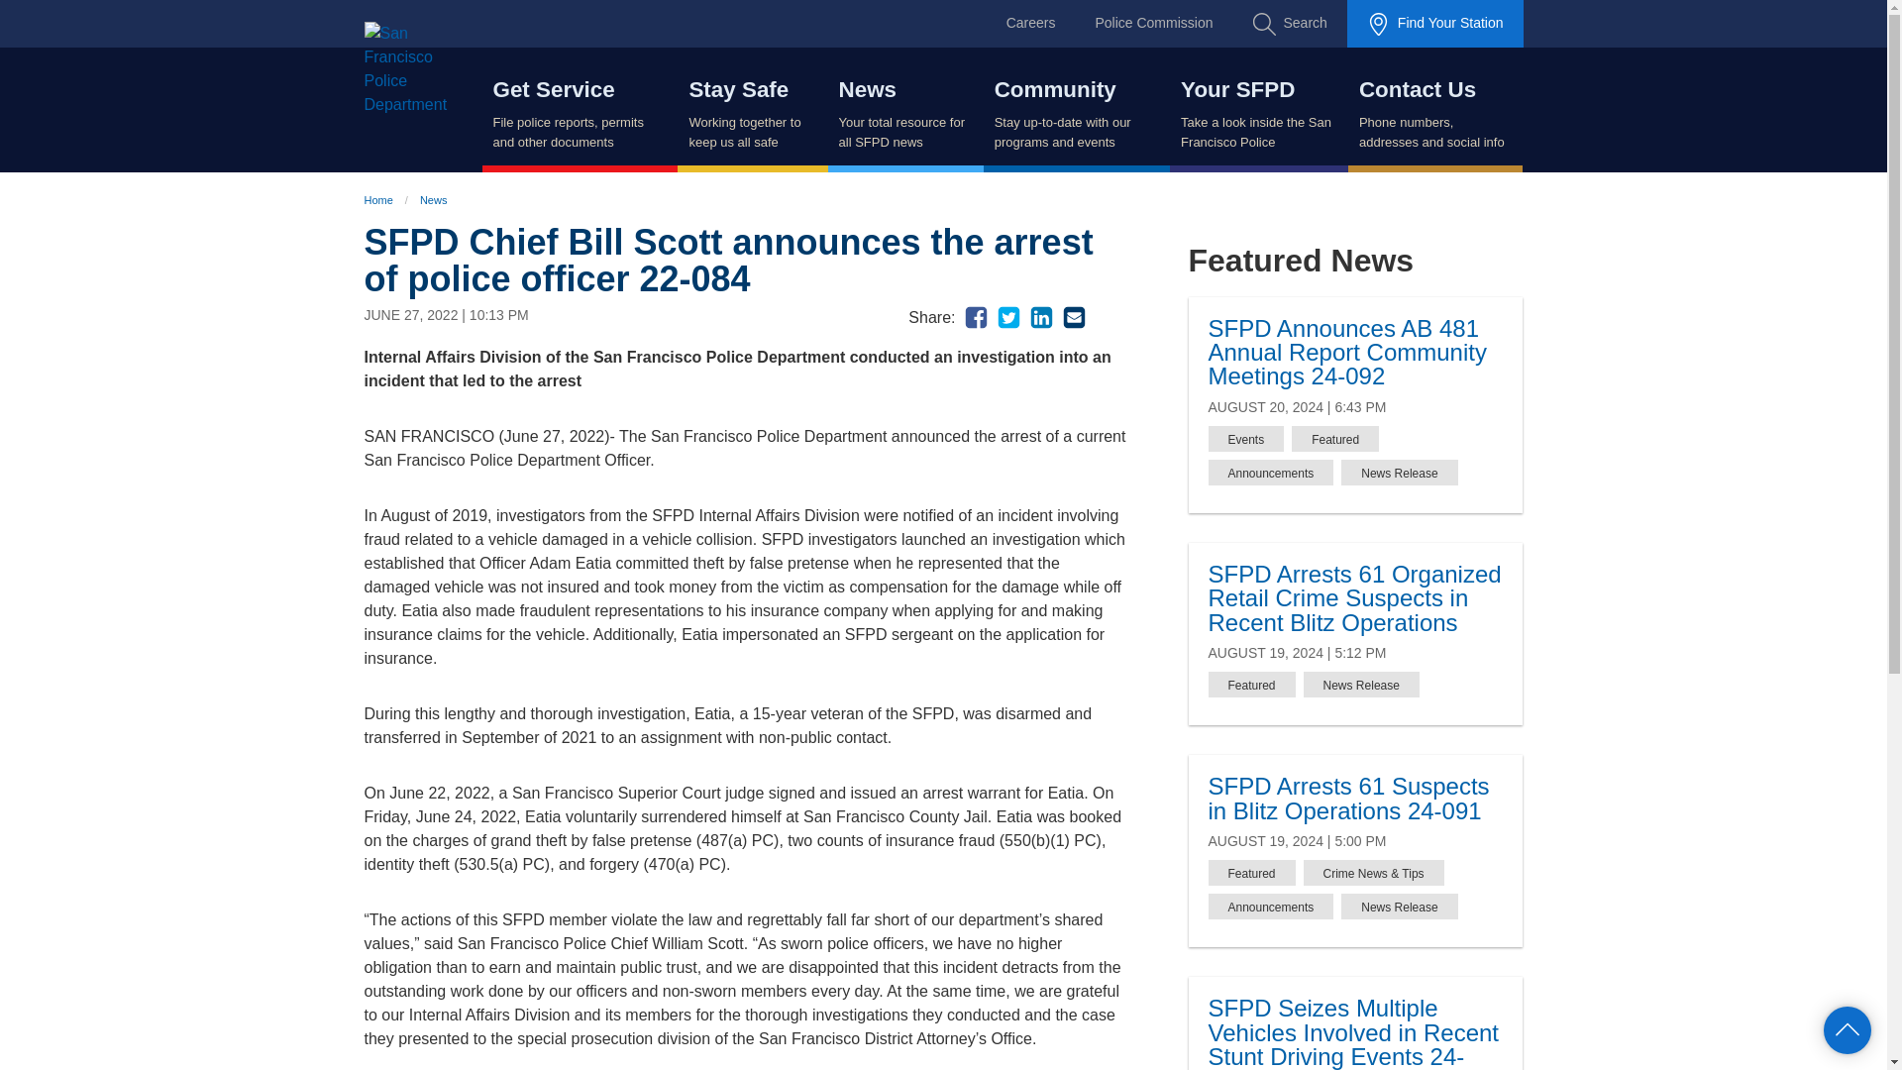 The height and width of the screenshot is (1070, 1902). Describe the element at coordinates (430, 68) in the screenshot. I see `Home` at that location.